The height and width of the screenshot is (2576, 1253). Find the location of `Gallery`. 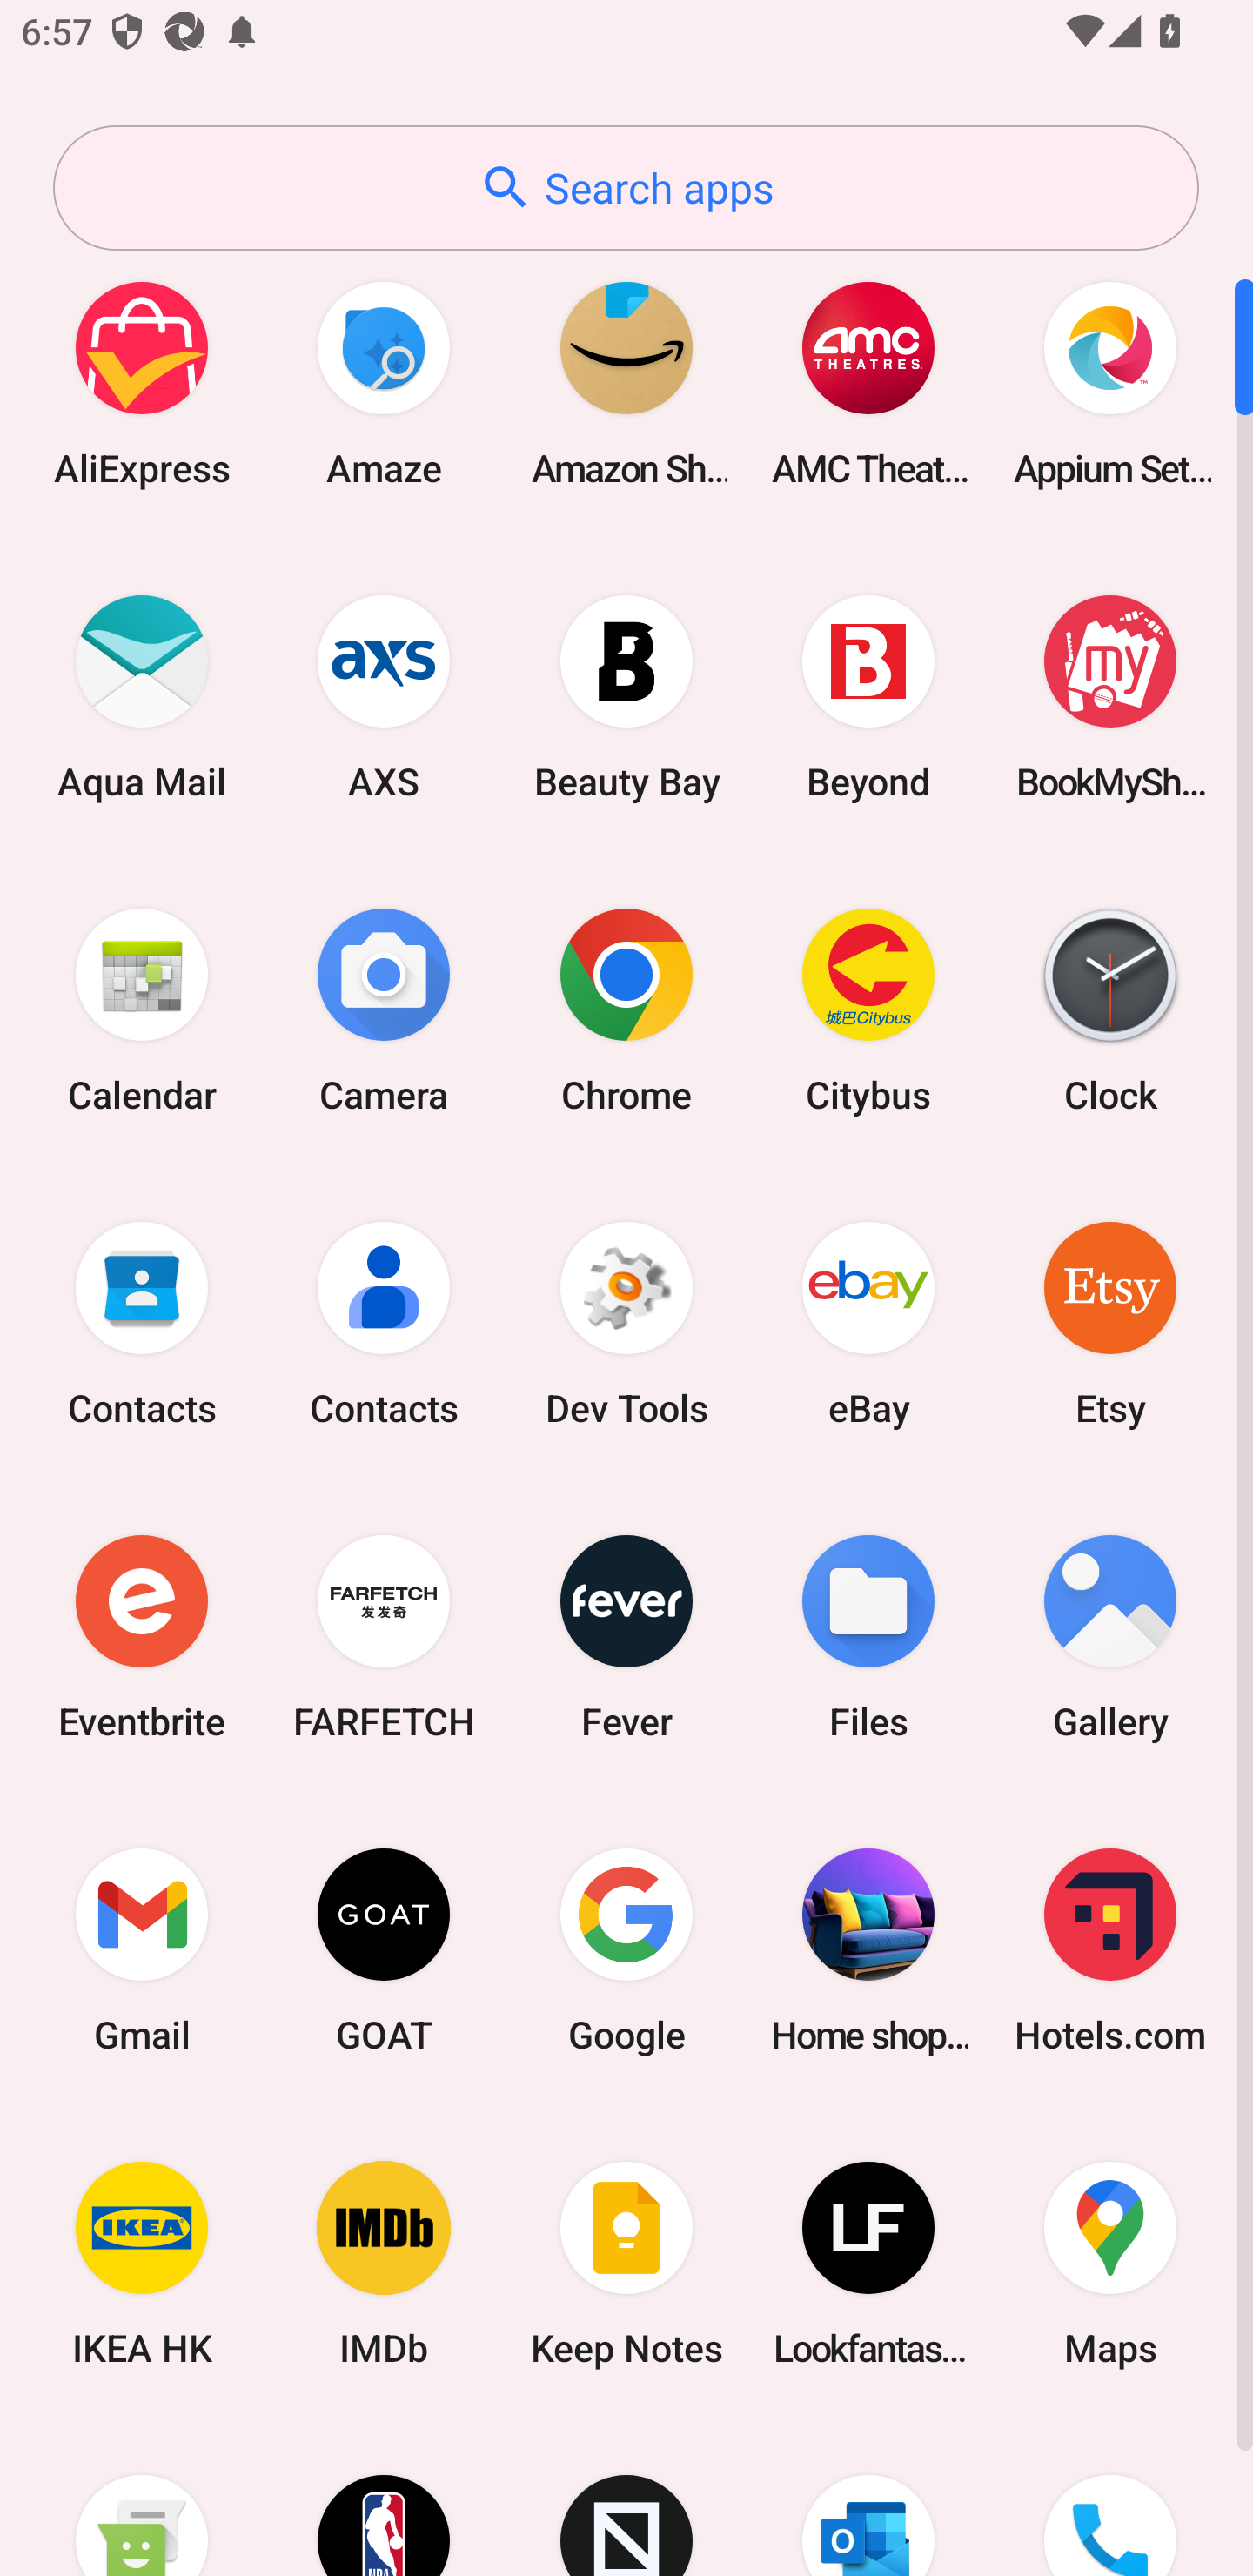

Gallery is located at coordinates (1110, 1636).